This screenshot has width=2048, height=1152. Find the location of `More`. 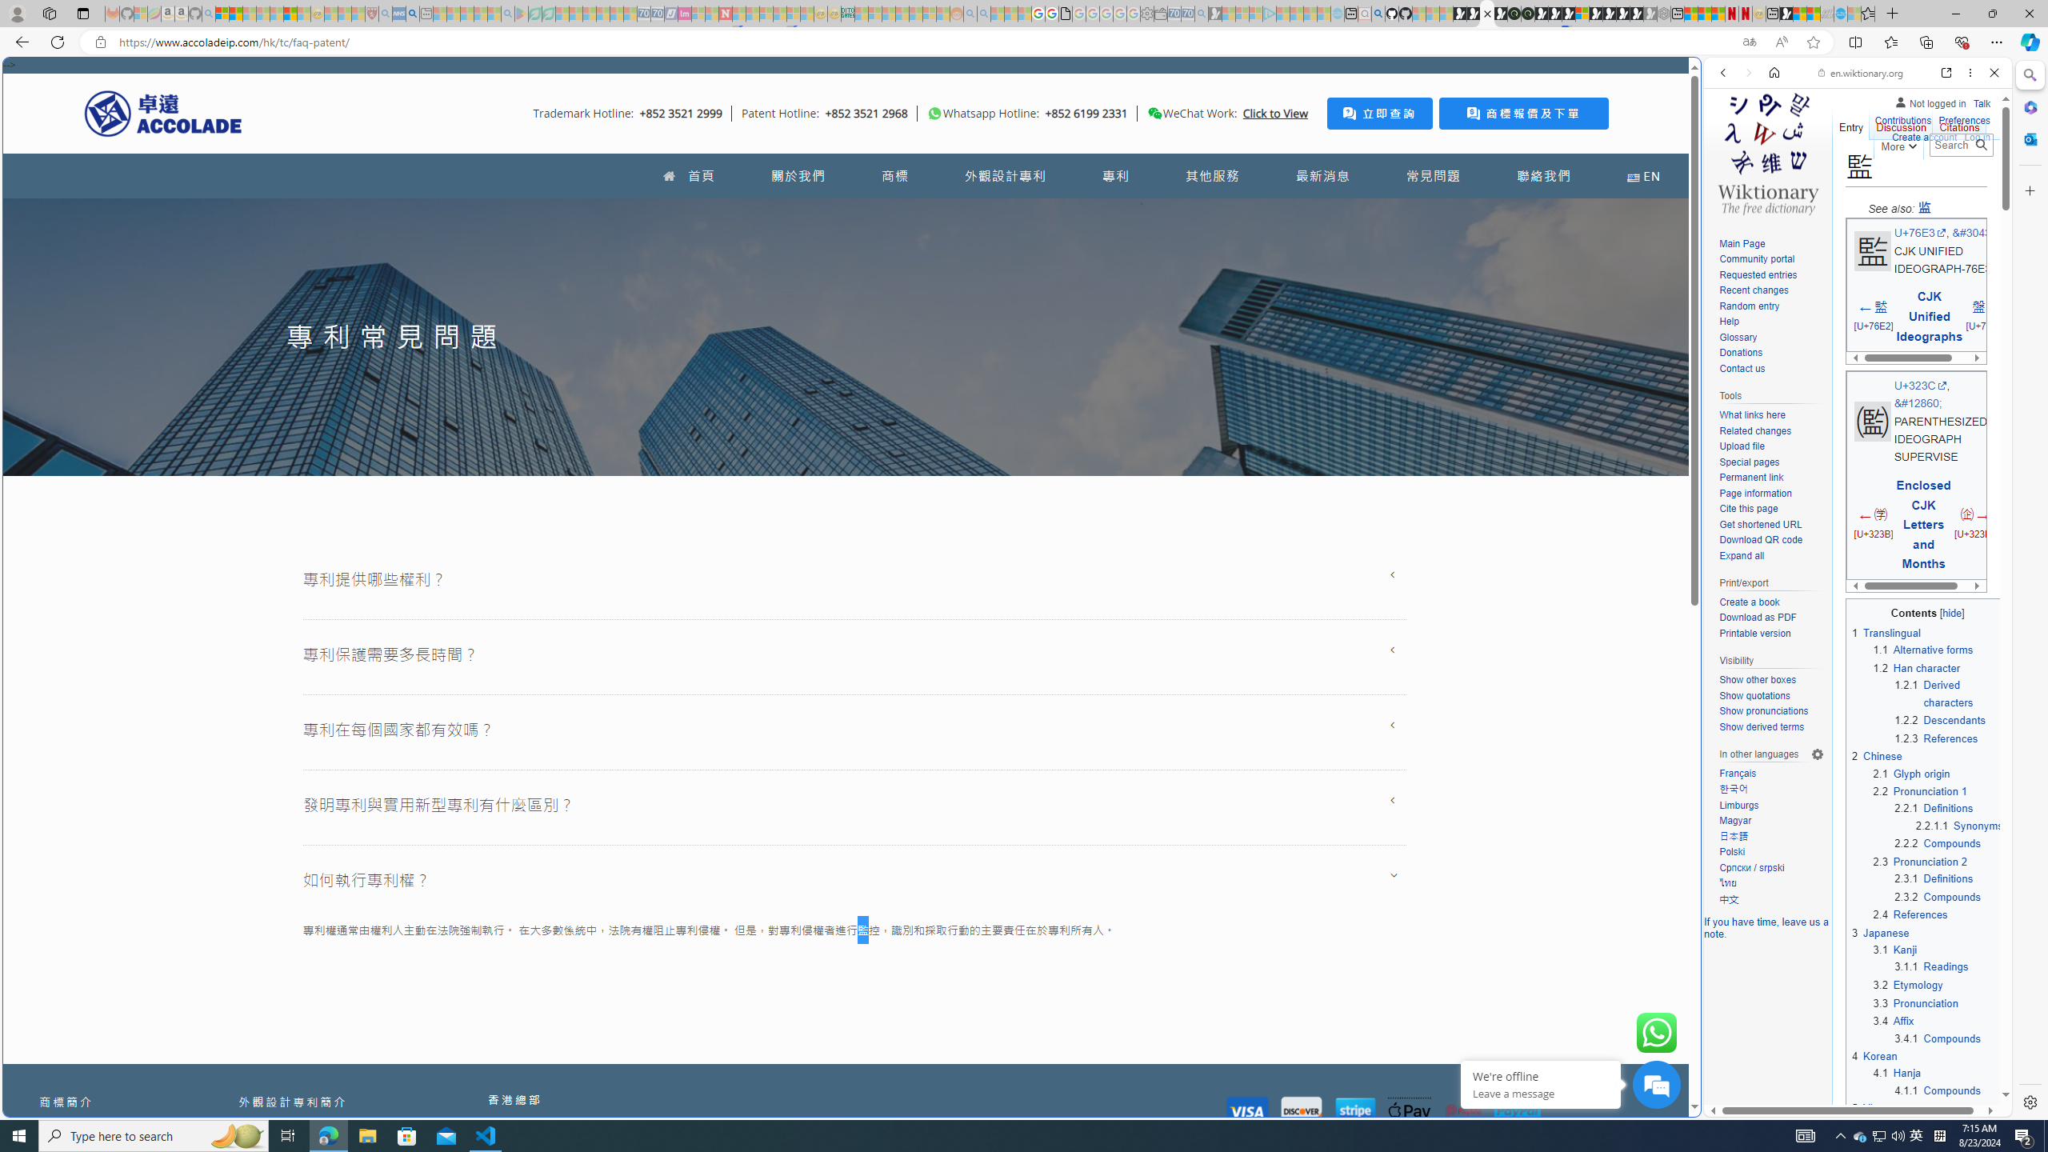

More is located at coordinates (1898, 143).